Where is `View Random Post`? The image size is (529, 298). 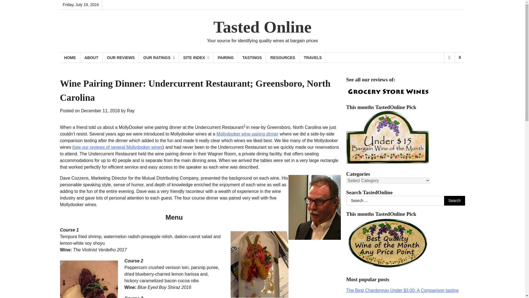 View Random Post is located at coordinates (449, 57).